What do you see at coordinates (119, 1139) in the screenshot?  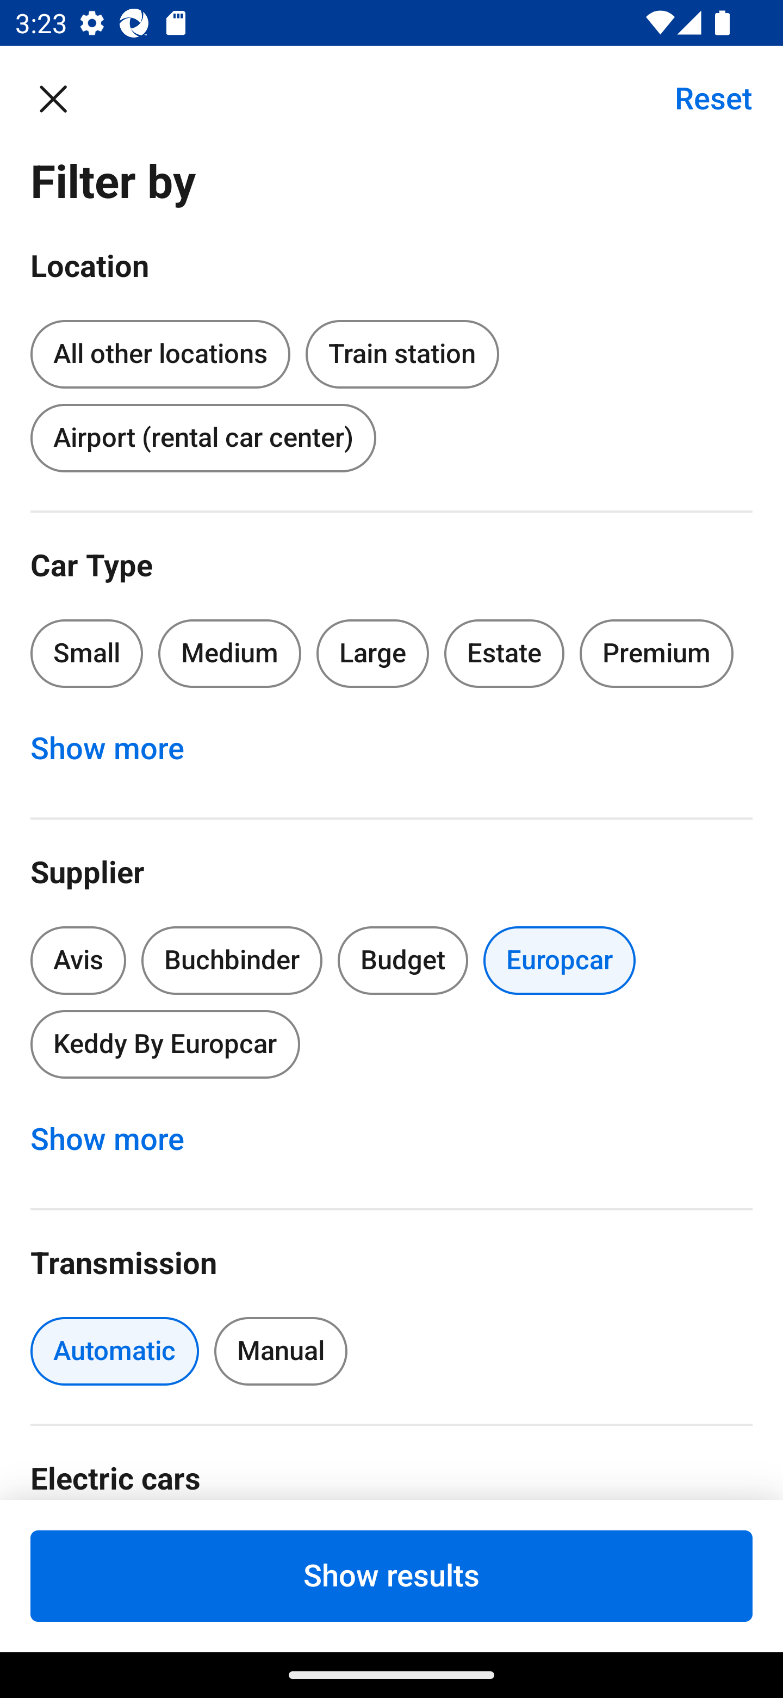 I see `Show more` at bounding box center [119, 1139].